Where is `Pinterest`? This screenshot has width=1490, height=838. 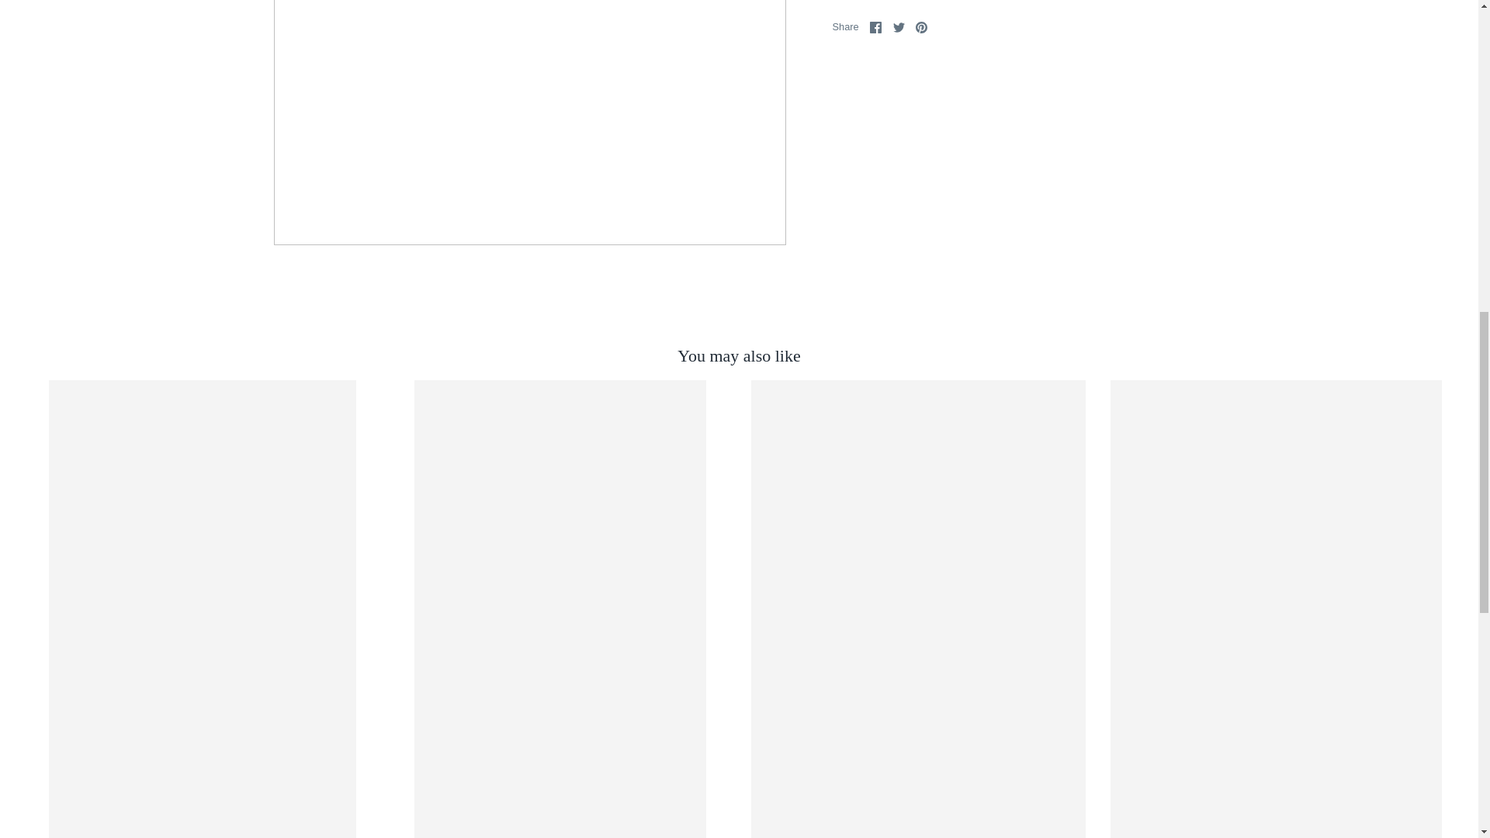 Pinterest is located at coordinates (921, 28).